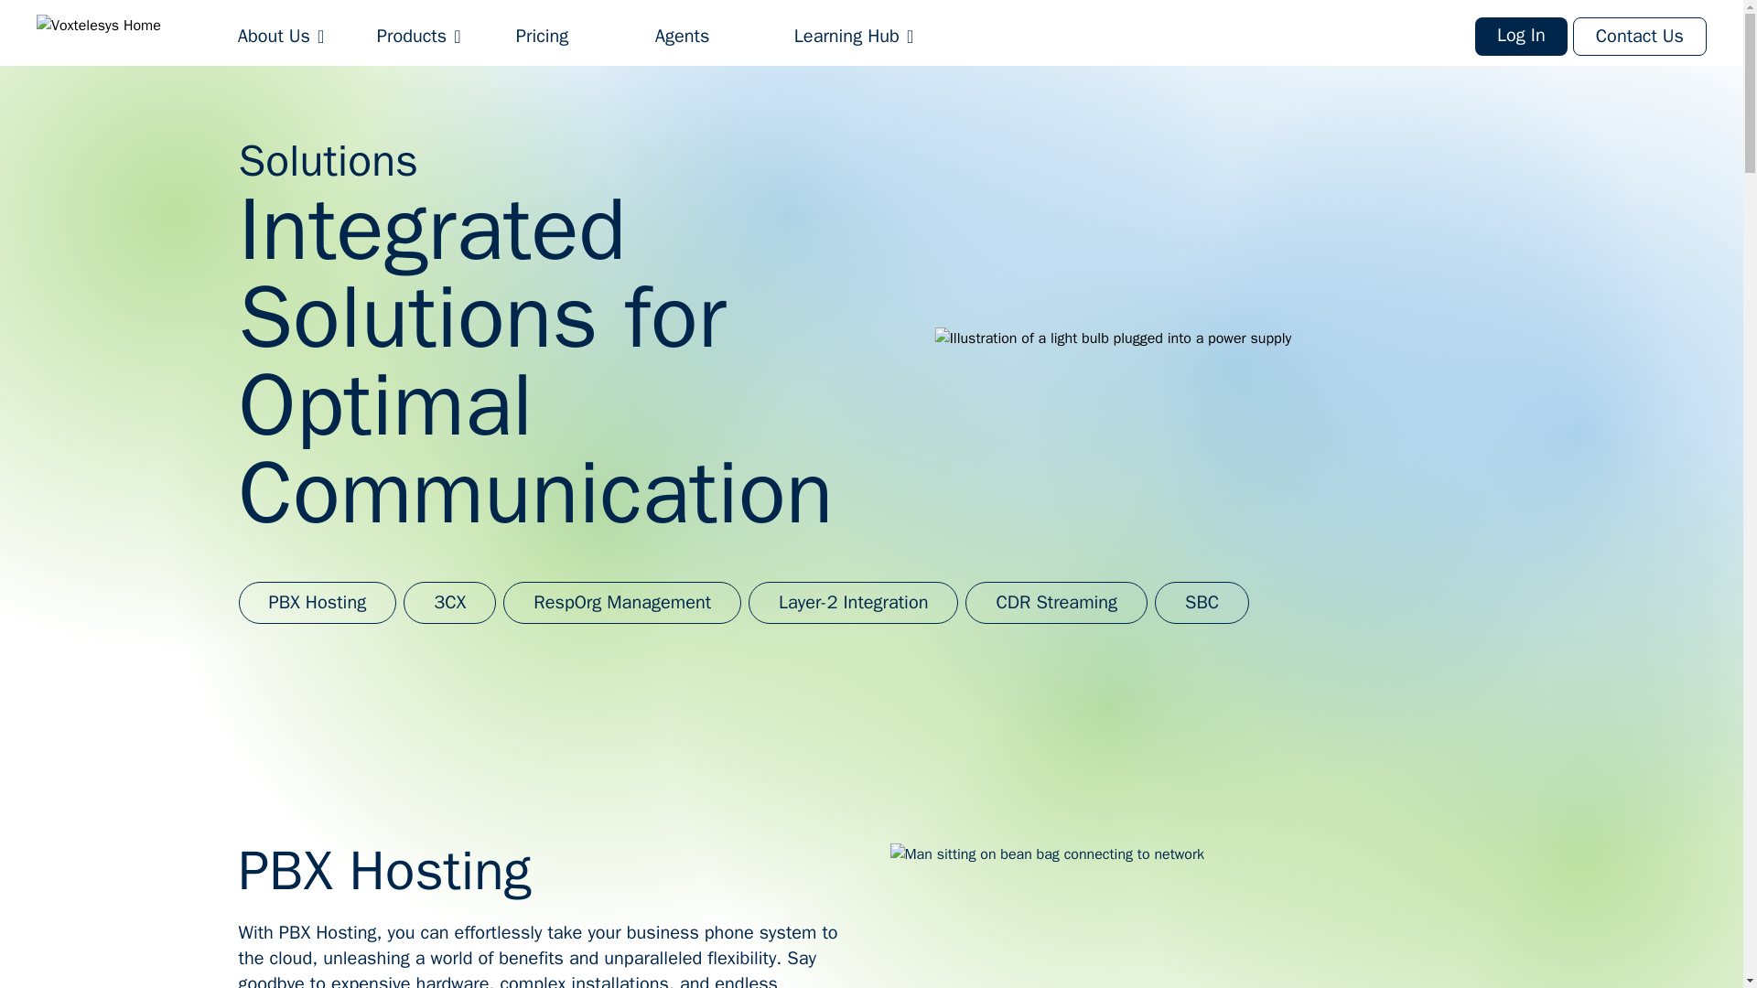 The height and width of the screenshot is (988, 1757). I want to click on CDR Streaming, so click(1056, 602).